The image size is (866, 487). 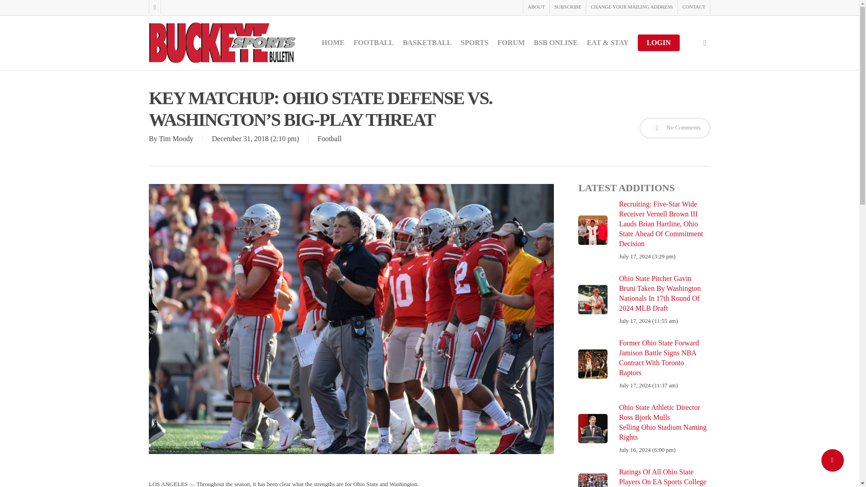 I want to click on SUBSCRIBE, so click(x=567, y=7).